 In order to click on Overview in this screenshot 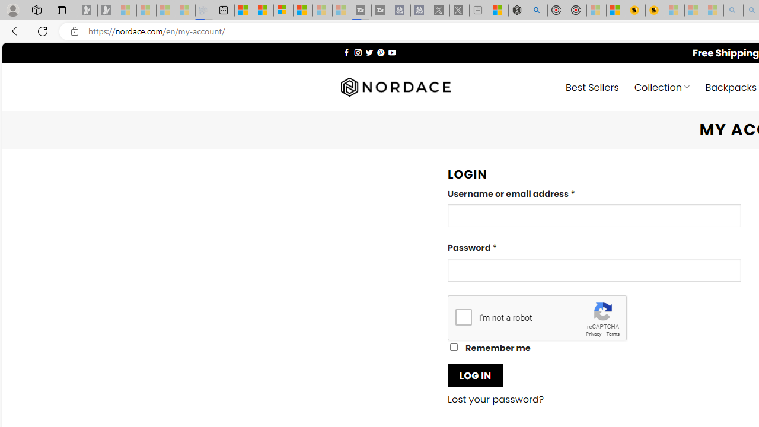, I will do `click(283, 11)`.